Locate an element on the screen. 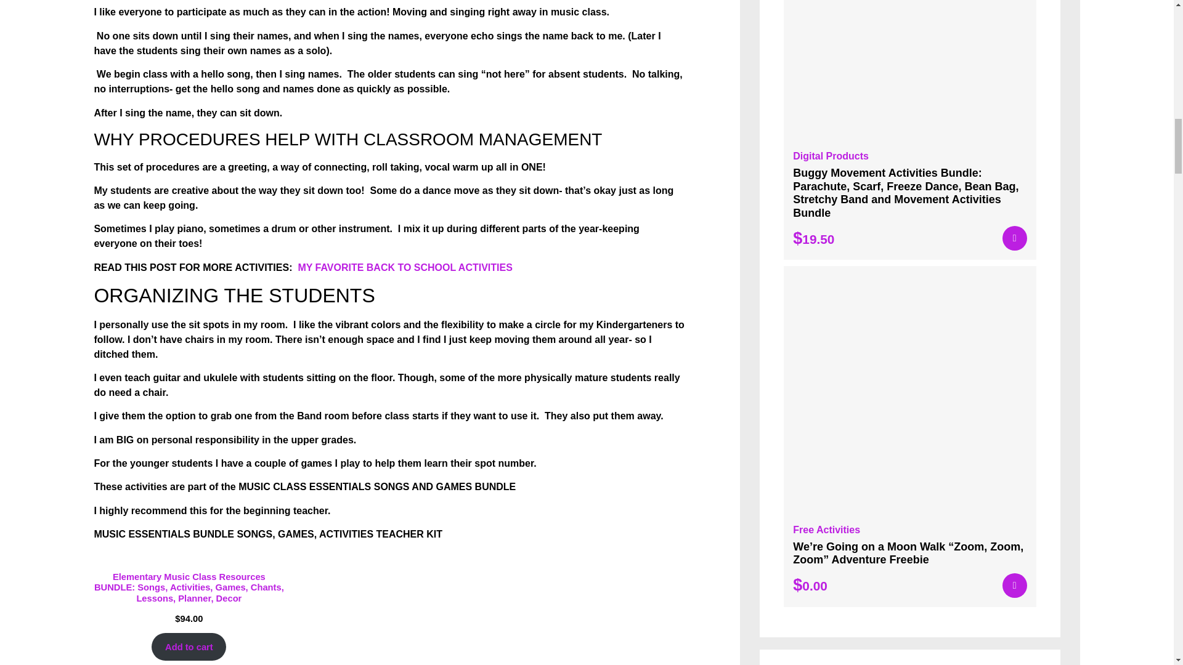 This screenshot has height=665, width=1183. MY FAVORITE BACK TO SCHOOL ACTIVITIES is located at coordinates (405, 267).